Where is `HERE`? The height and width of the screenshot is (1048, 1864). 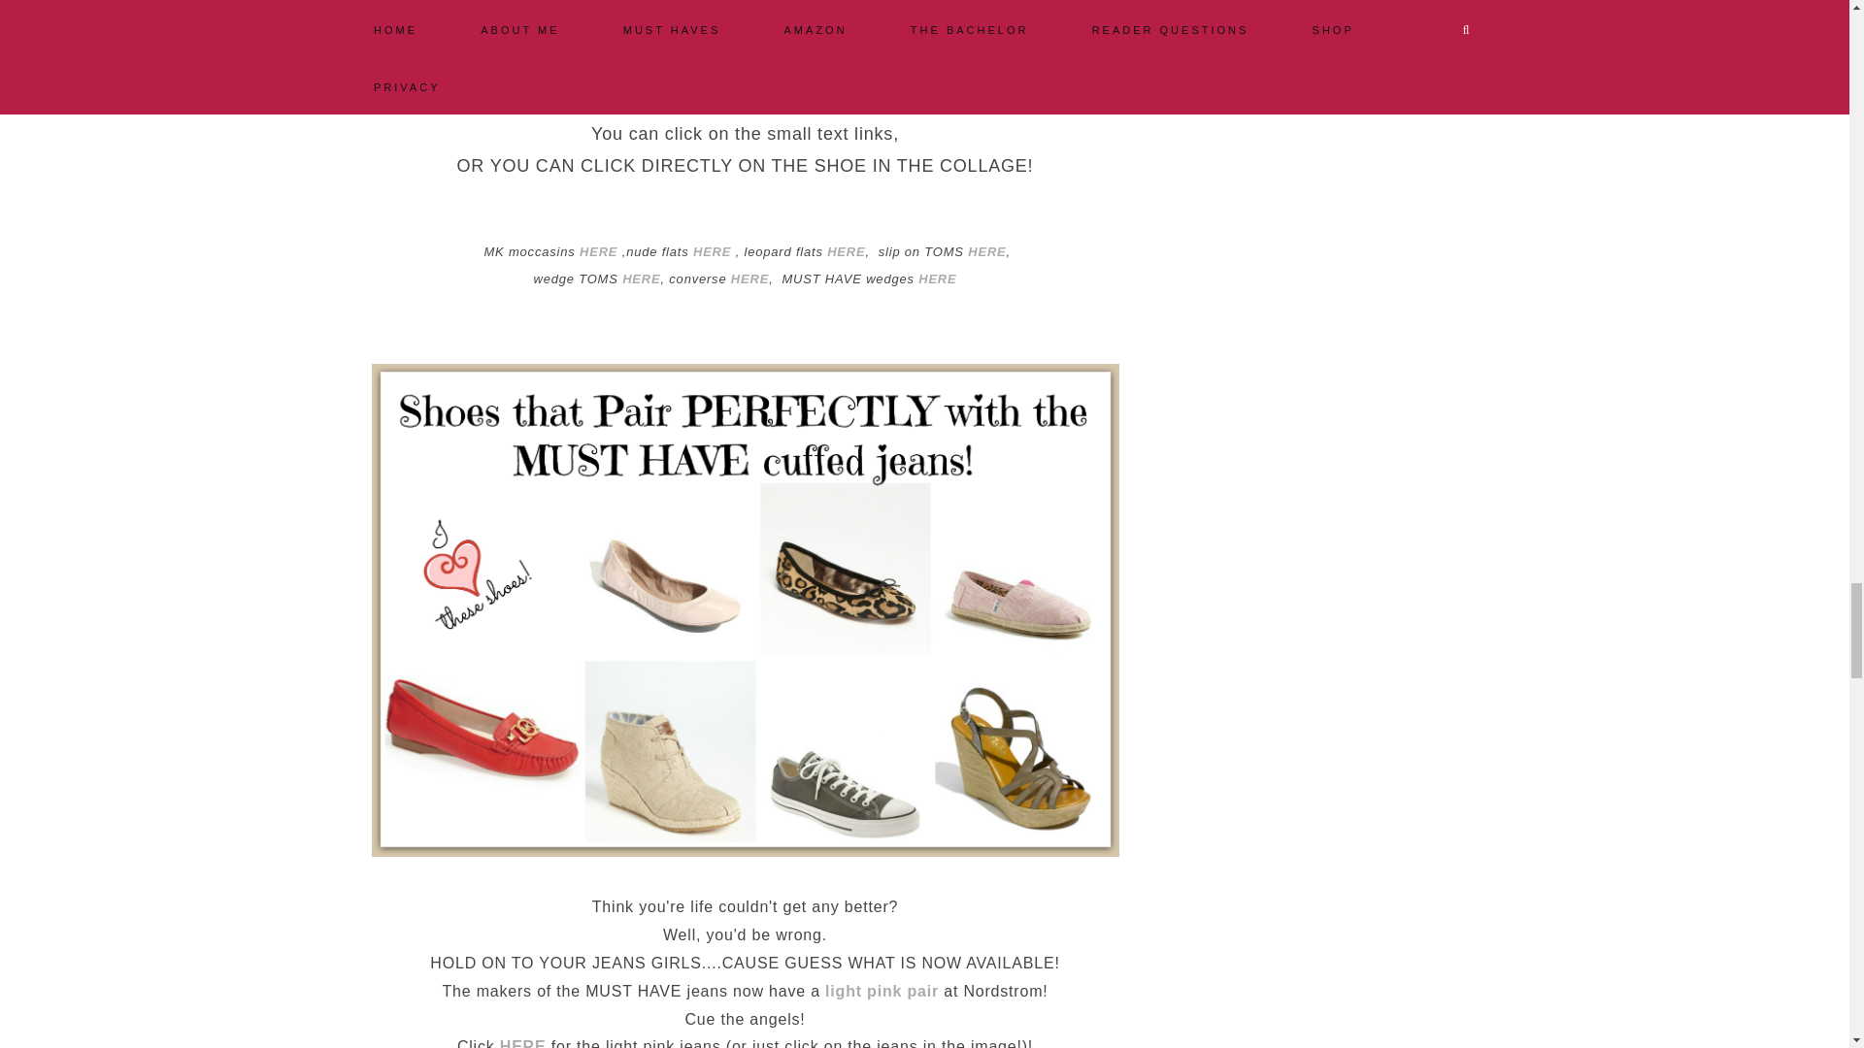
HERE is located at coordinates (598, 250).